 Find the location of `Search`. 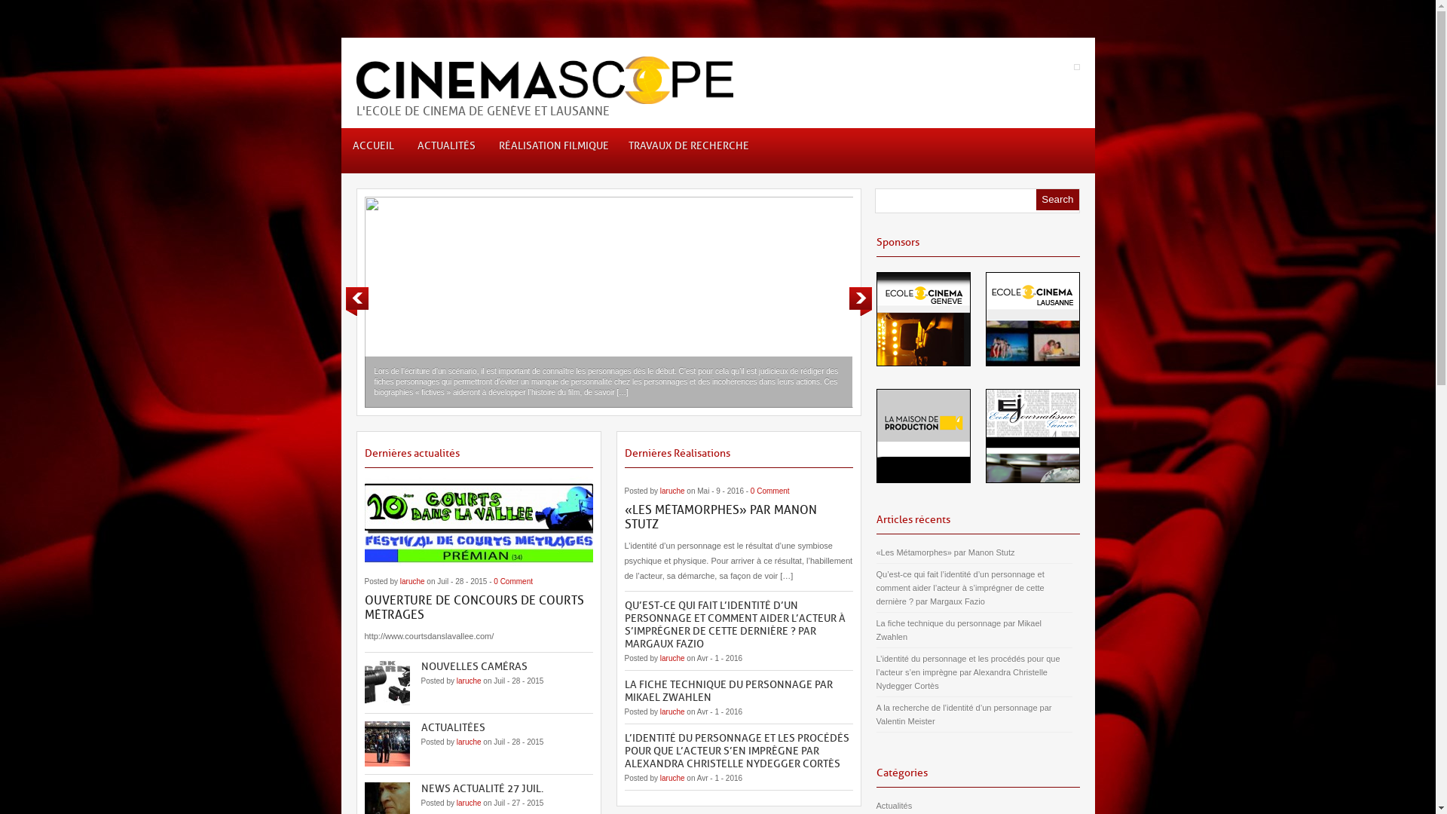

Search is located at coordinates (1057, 200).